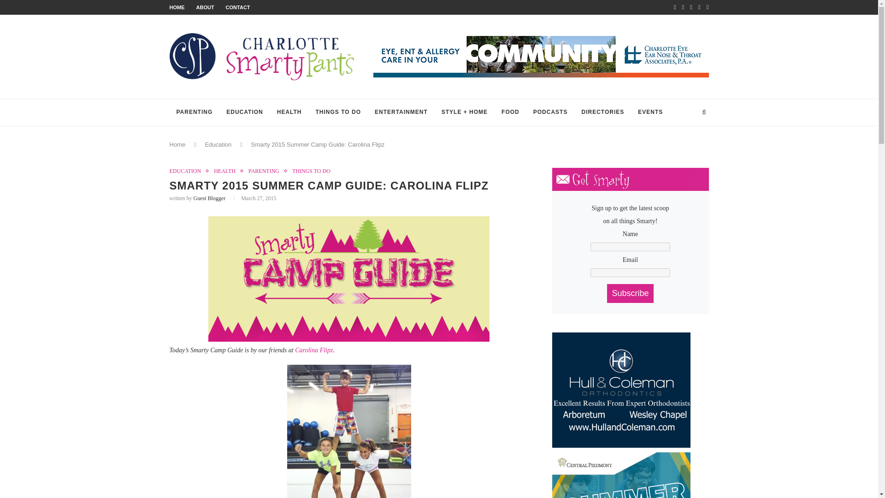 Image resolution: width=885 pixels, height=498 pixels. Describe the element at coordinates (602, 113) in the screenshot. I see `DIRECTORIES` at that location.